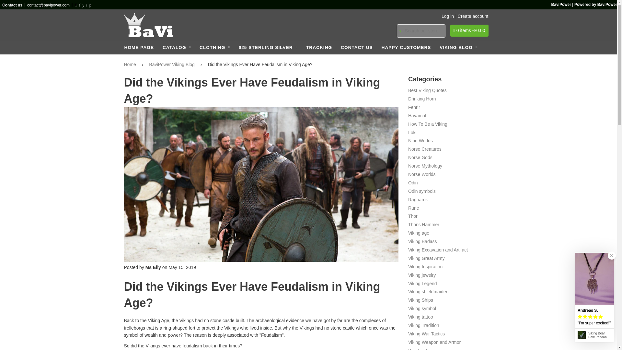  Describe the element at coordinates (12, 5) in the screenshot. I see `Contact us` at that location.